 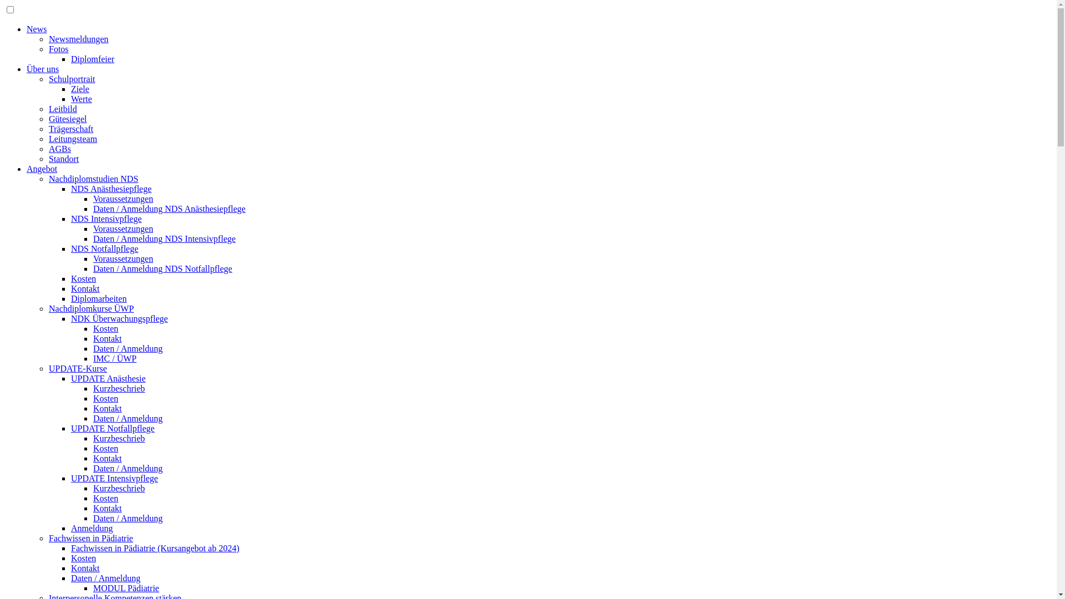 I want to click on Kosten, so click(x=83, y=558).